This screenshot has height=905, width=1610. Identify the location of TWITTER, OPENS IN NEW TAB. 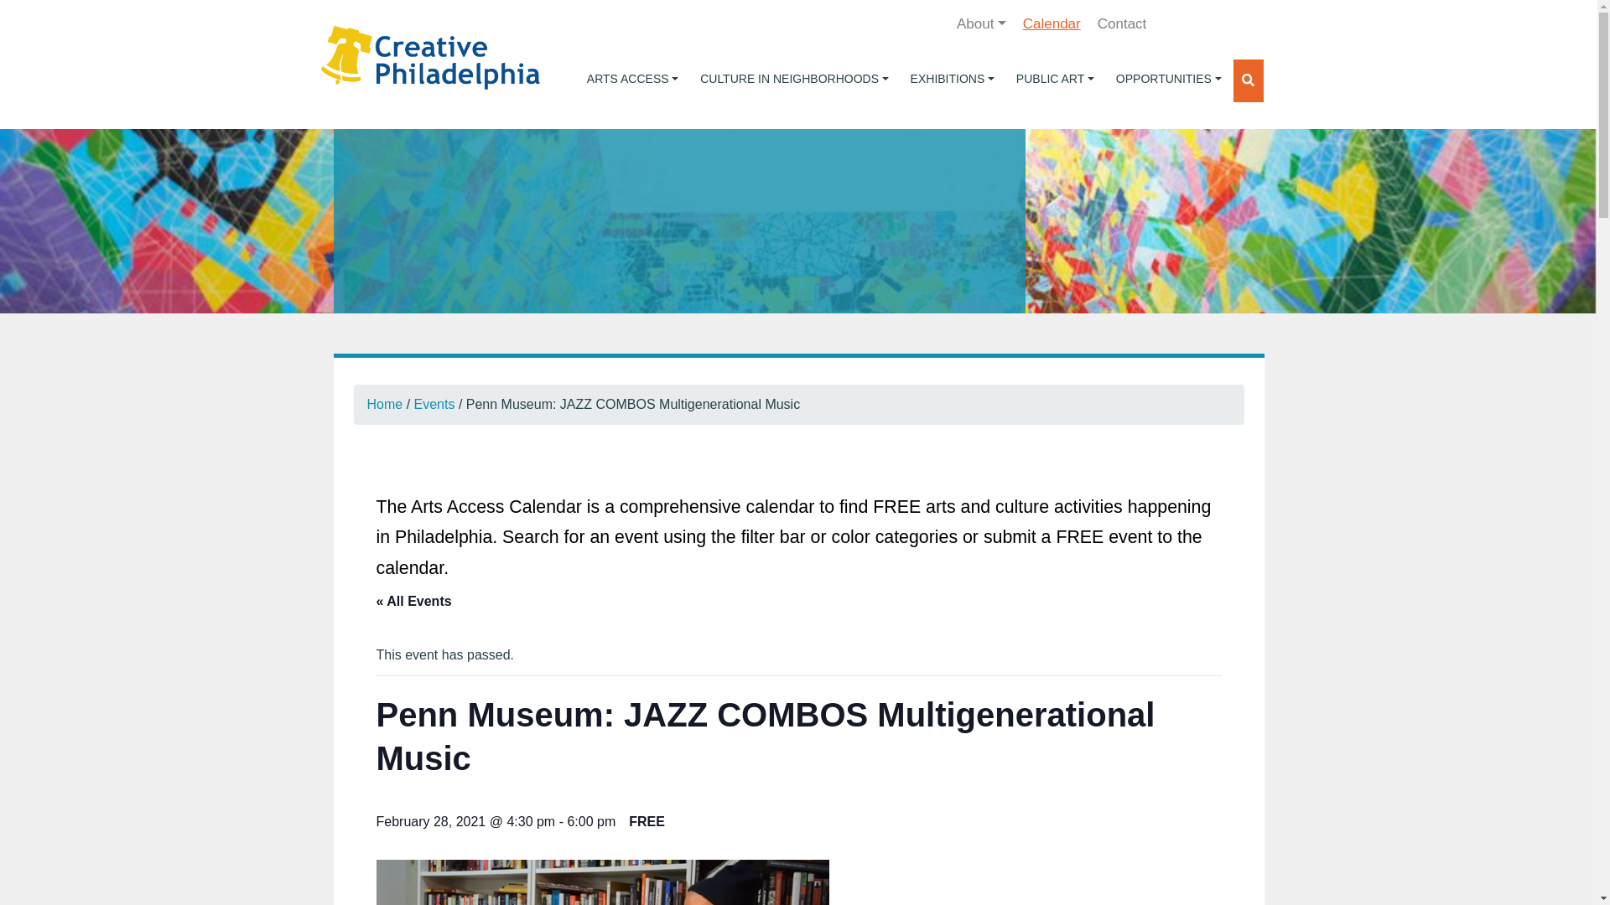
(1209, 23).